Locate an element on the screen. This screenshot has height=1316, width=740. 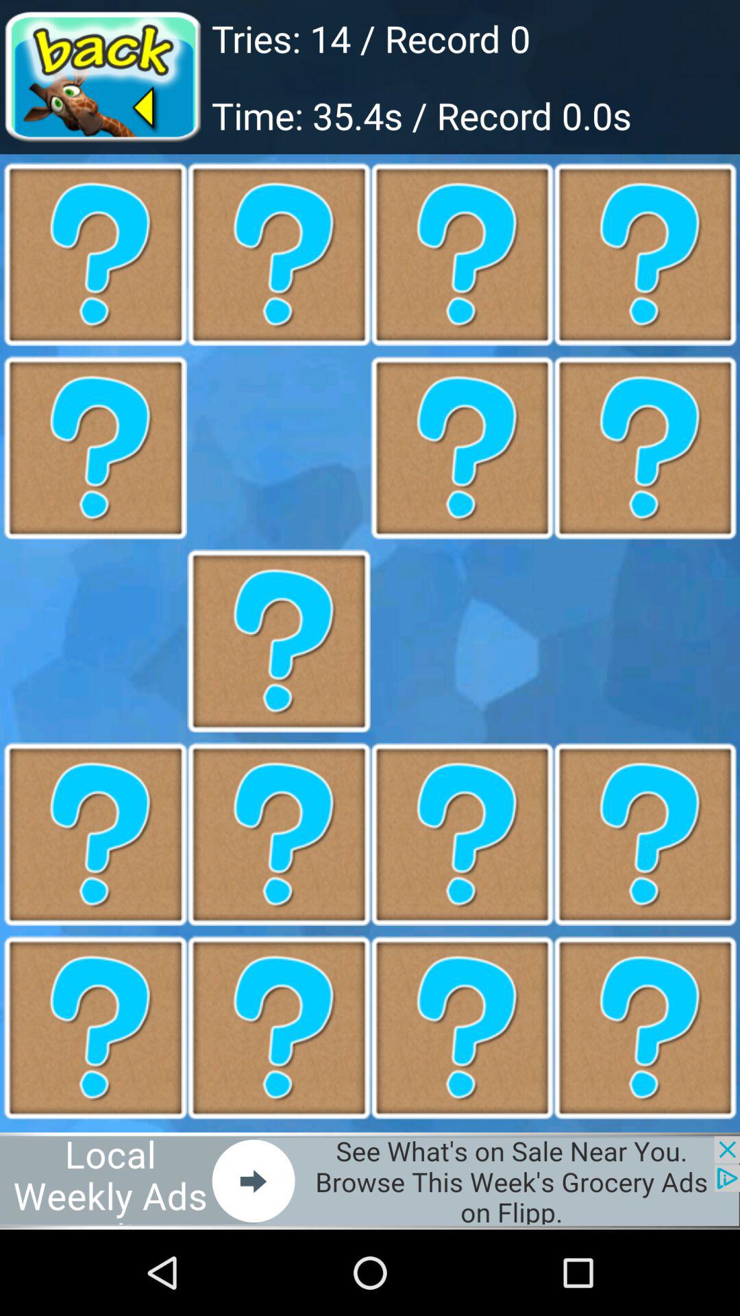
see grocery advertisements near you is located at coordinates (370, 1180).